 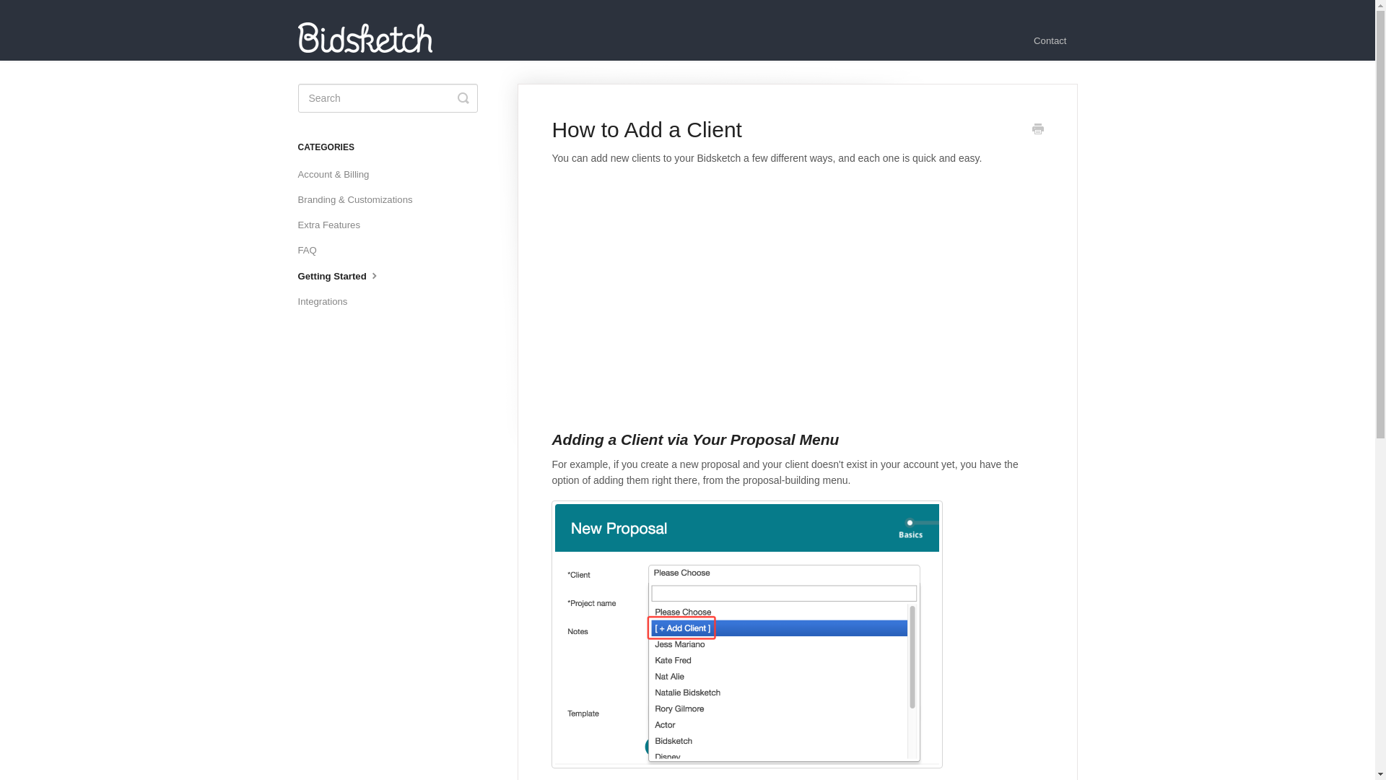 I want to click on Integrations, so click(x=328, y=302).